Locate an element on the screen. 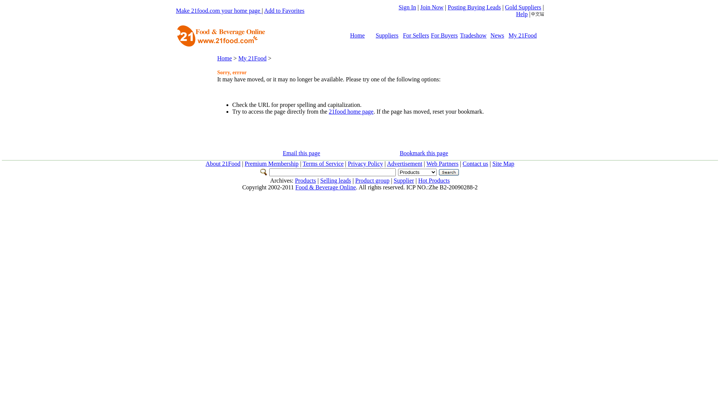 This screenshot has width=721, height=405. Product group is located at coordinates (373, 181).